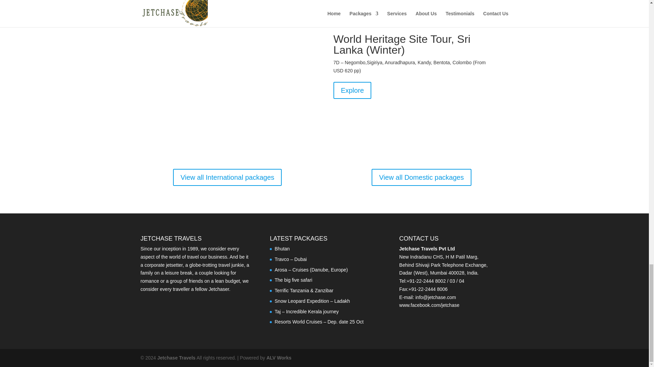 This screenshot has height=367, width=654. I want to click on Explore, so click(352, 90).